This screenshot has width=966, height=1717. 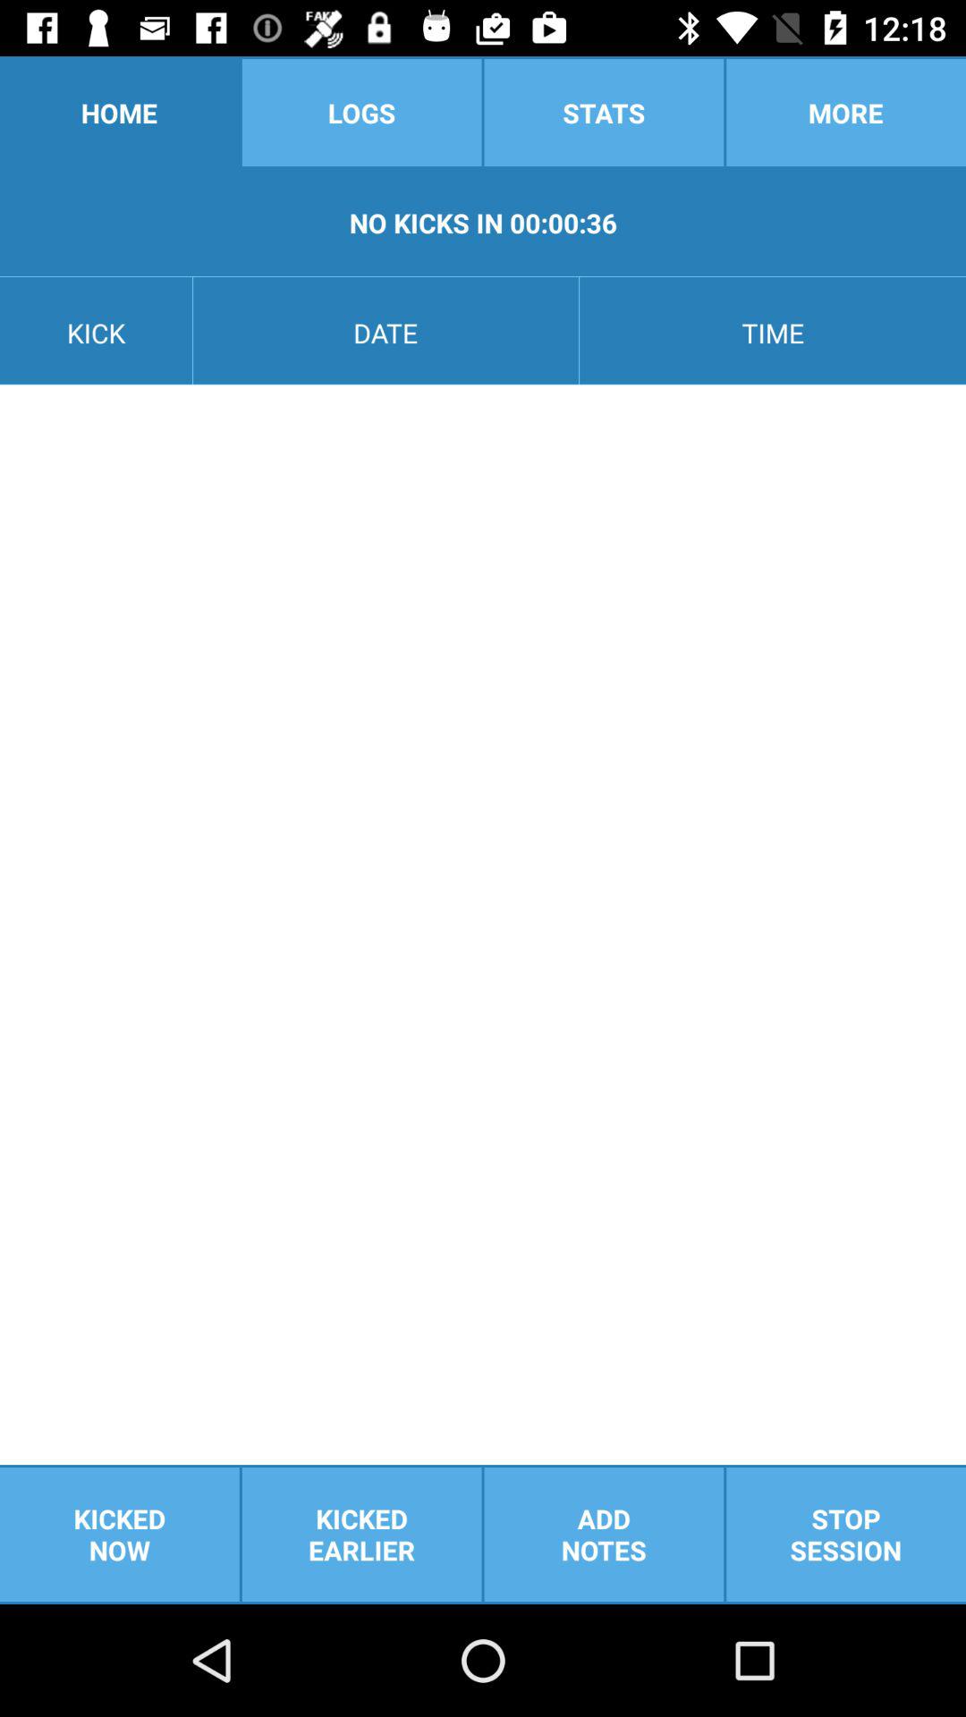 What do you see at coordinates (846, 1535) in the screenshot?
I see `tap stop
session` at bounding box center [846, 1535].